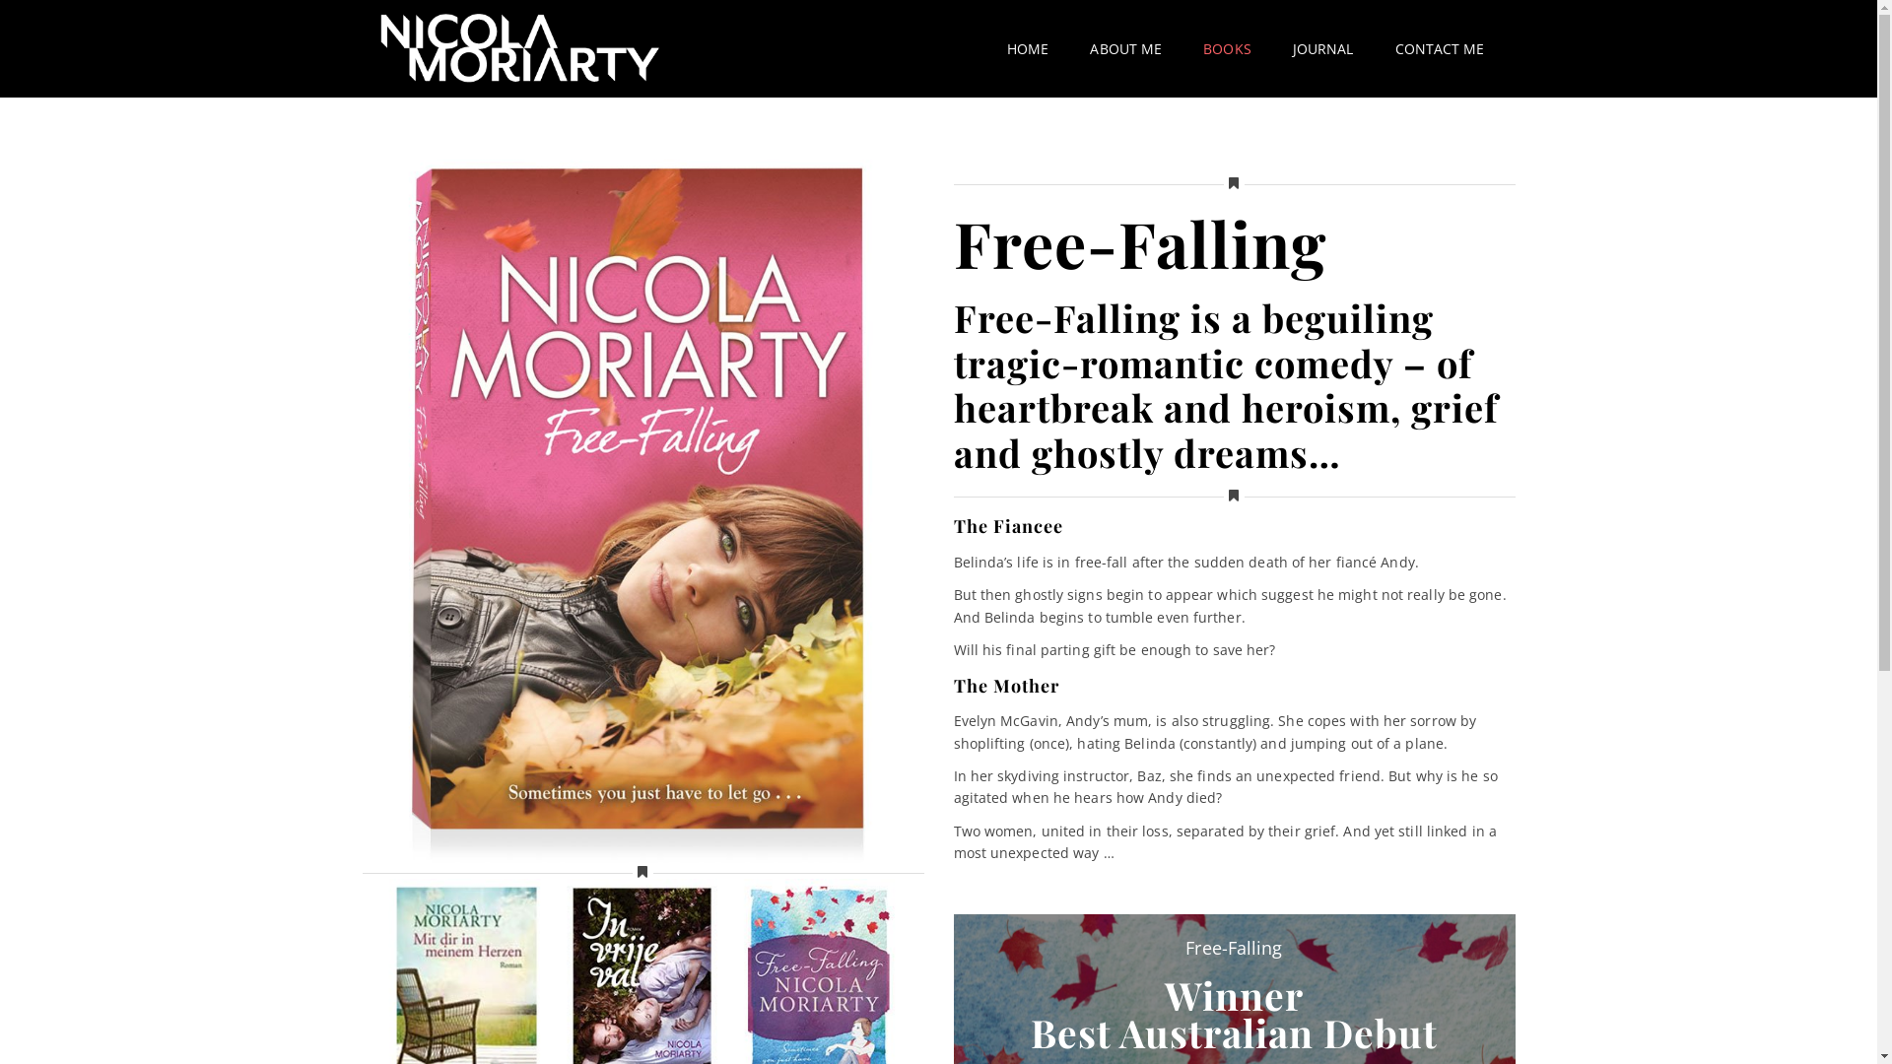 Image resolution: width=1892 pixels, height=1064 pixels. Describe the element at coordinates (1439, 49) in the screenshot. I see `CONTACT ME` at that location.